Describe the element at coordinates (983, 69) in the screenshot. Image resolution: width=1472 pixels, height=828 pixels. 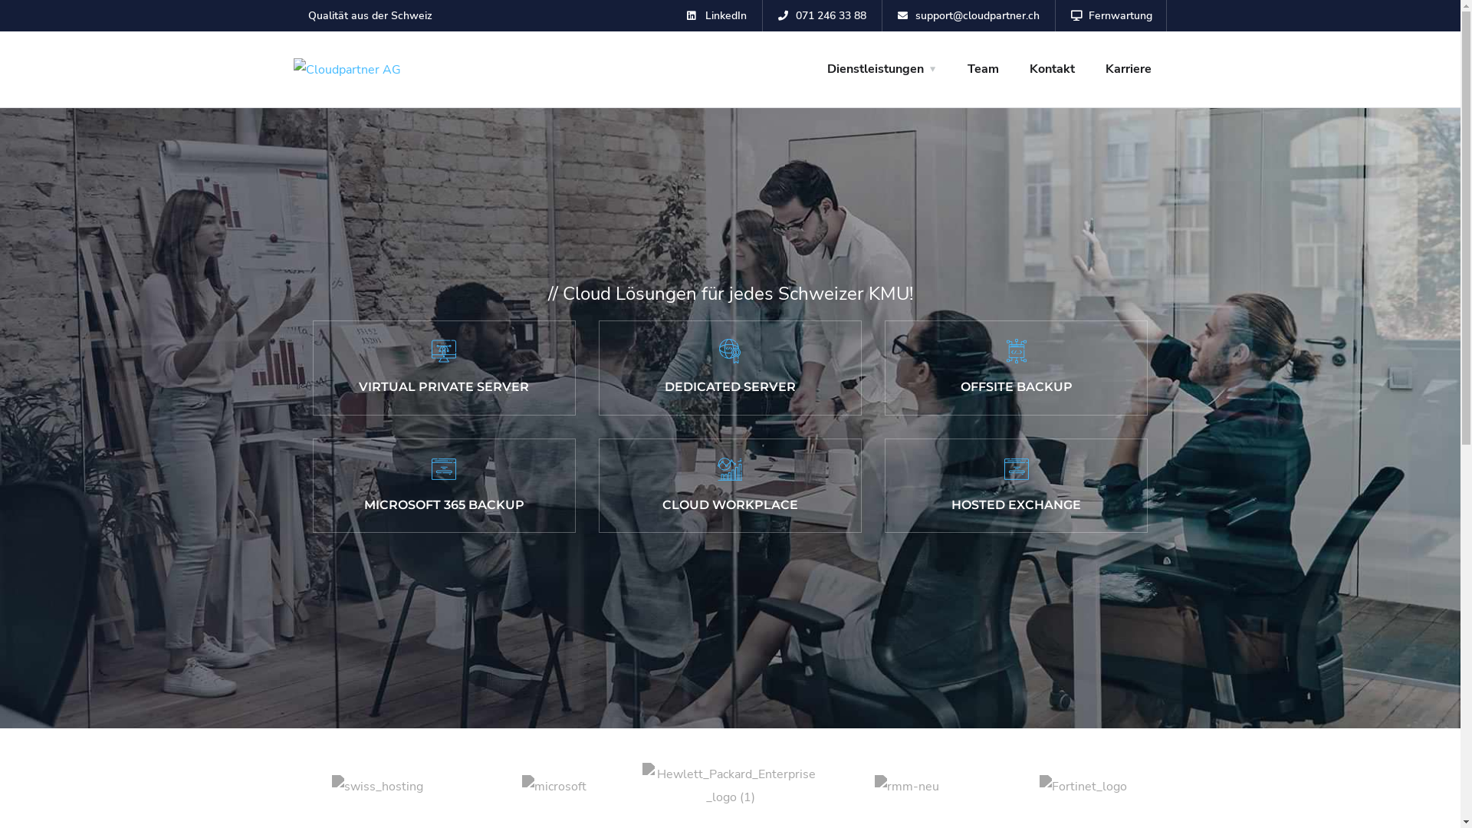
I see `Team` at that location.